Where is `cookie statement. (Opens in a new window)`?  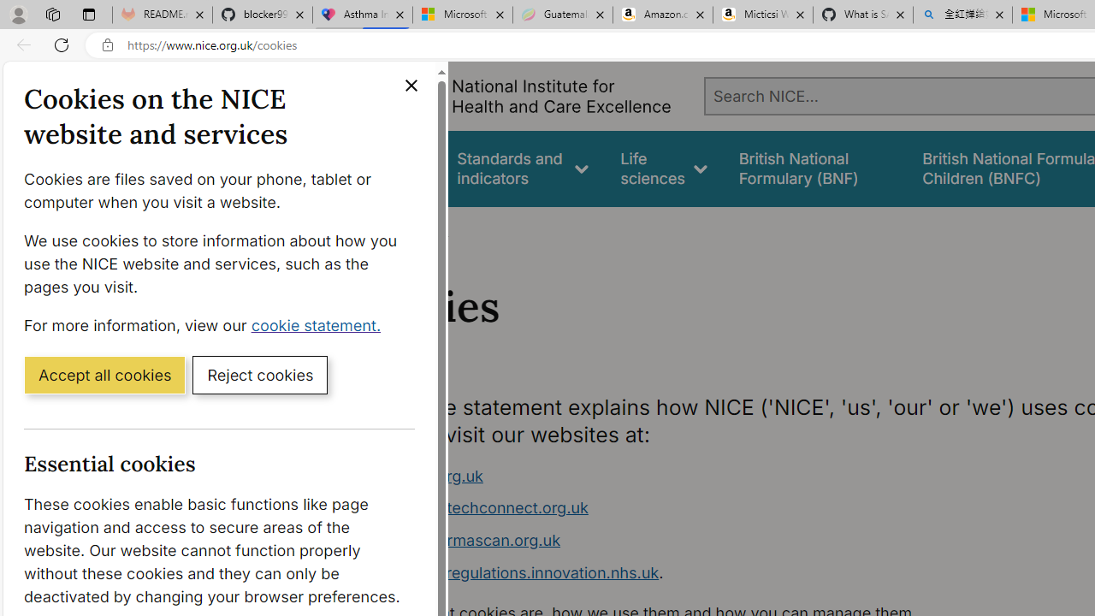 cookie statement. (Opens in a new window) is located at coordinates (320, 324).